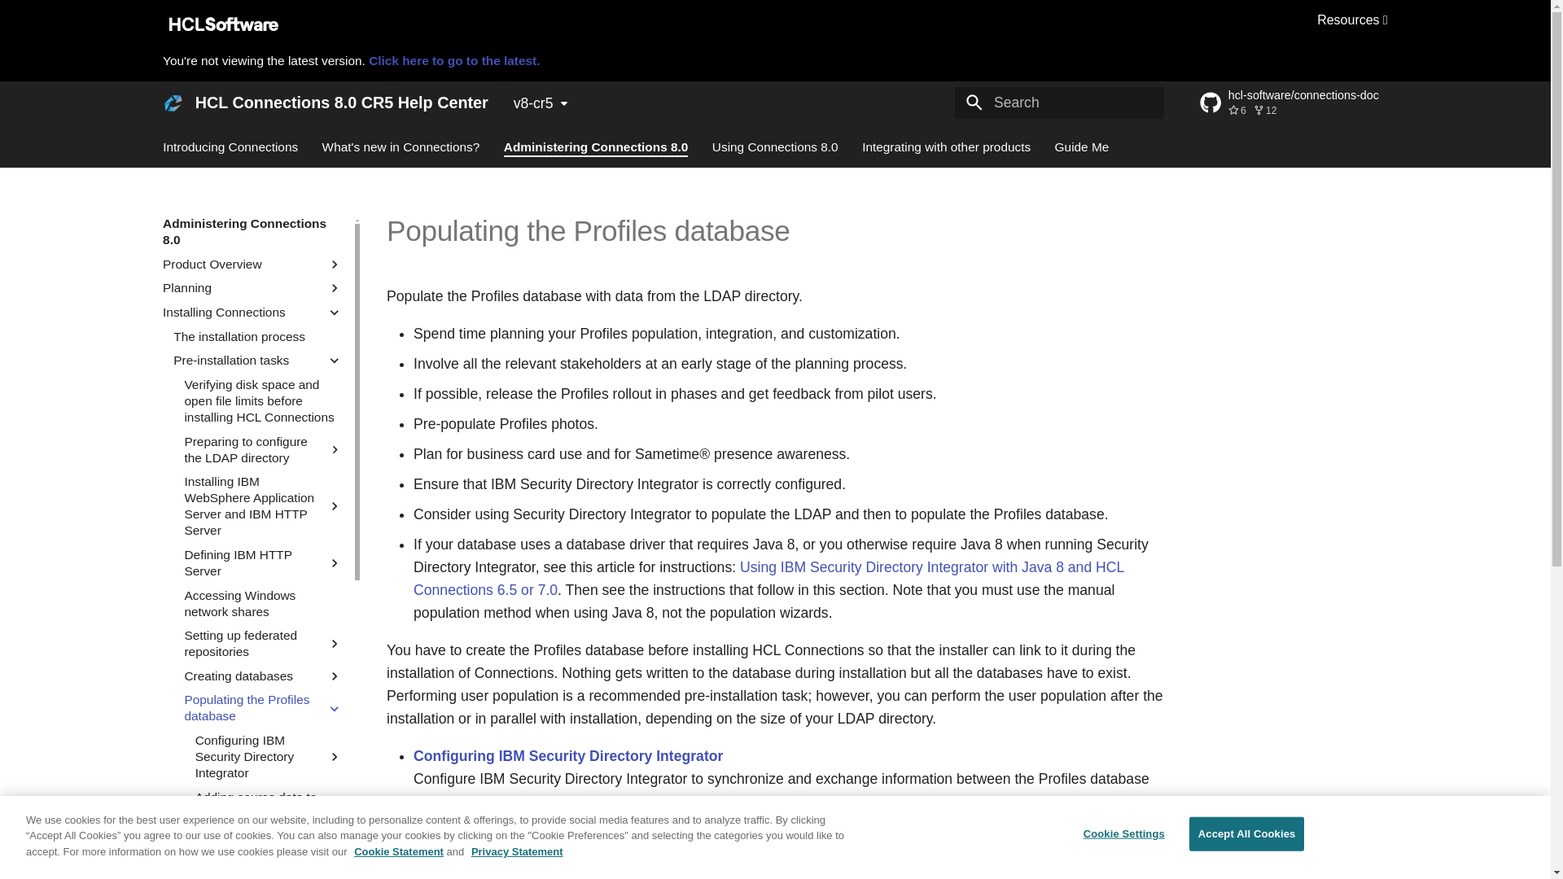  I want to click on Using Connections 8.0, so click(775, 146).